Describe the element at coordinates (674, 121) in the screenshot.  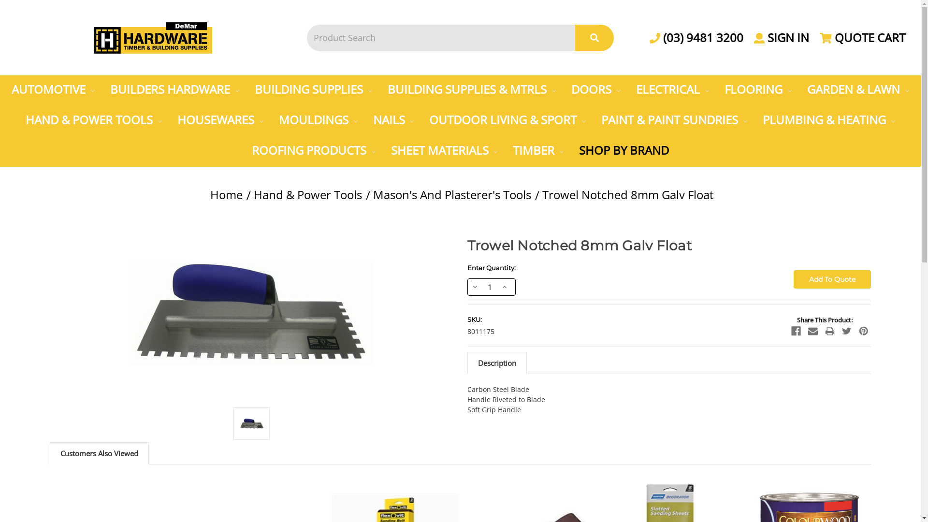
I see `PAINT & PAINT SUNDRIES` at that location.